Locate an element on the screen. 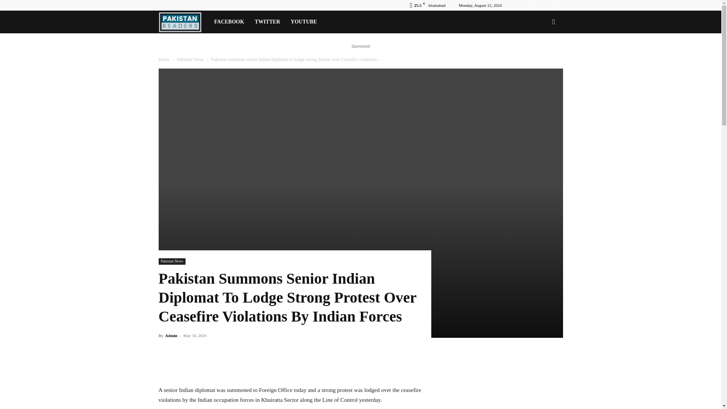 This screenshot has height=409, width=727. Pakistan News is located at coordinates (190, 59).